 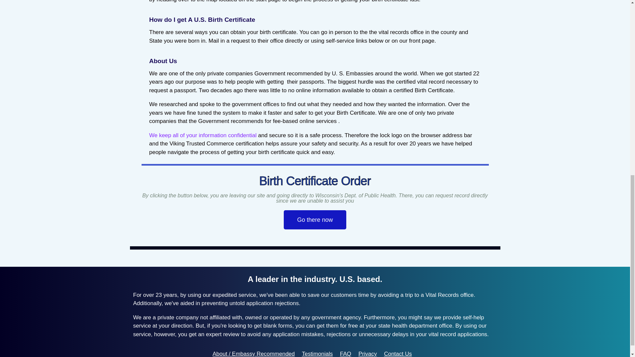 What do you see at coordinates (315, 220) in the screenshot?
I see `Go there now` at bounding box center [315, 220].